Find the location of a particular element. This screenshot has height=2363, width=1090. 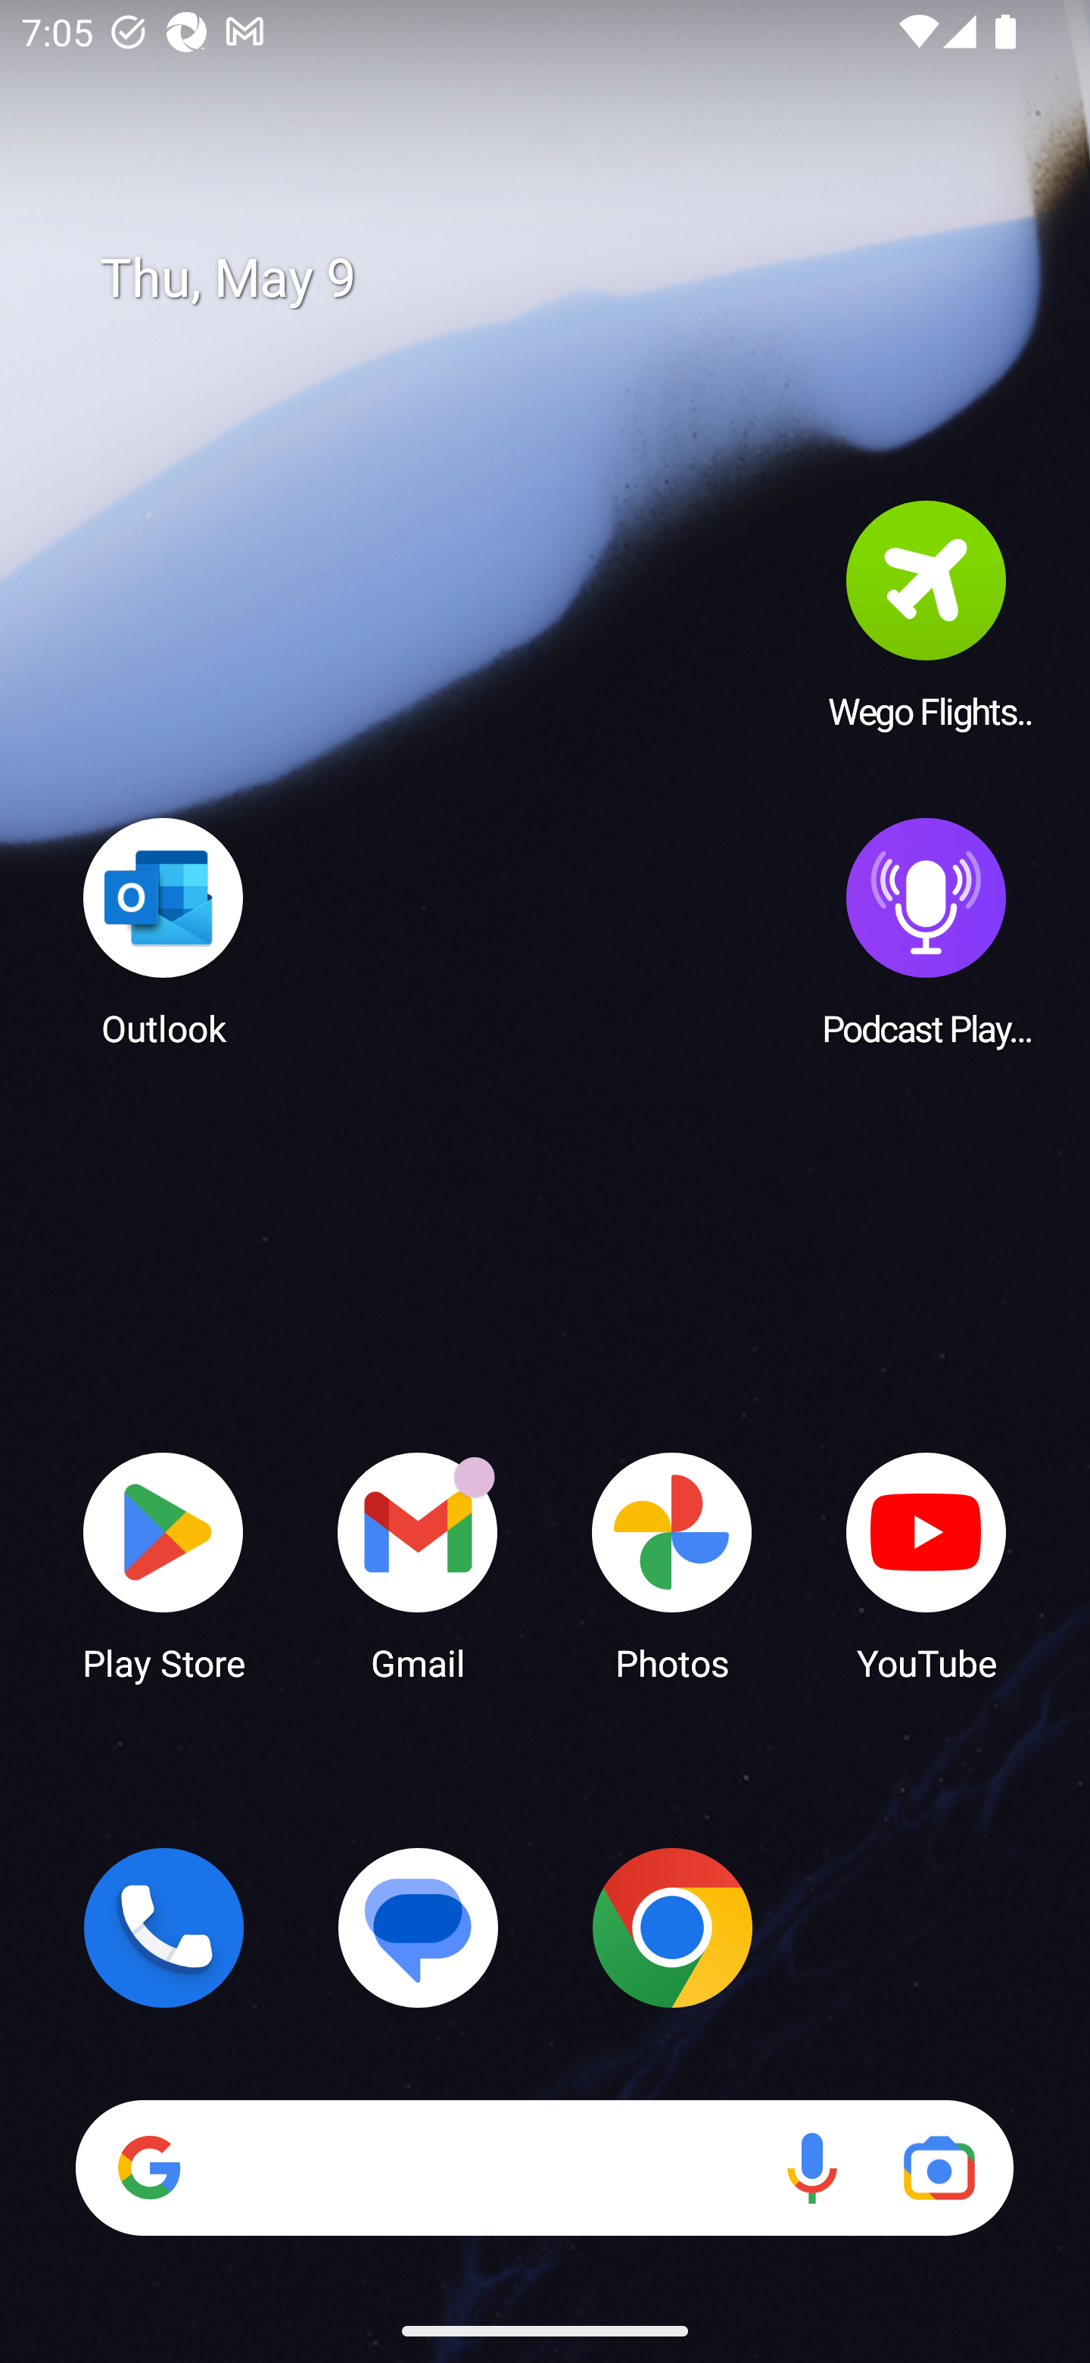

Voice search is located at coordinates (811, 2168).